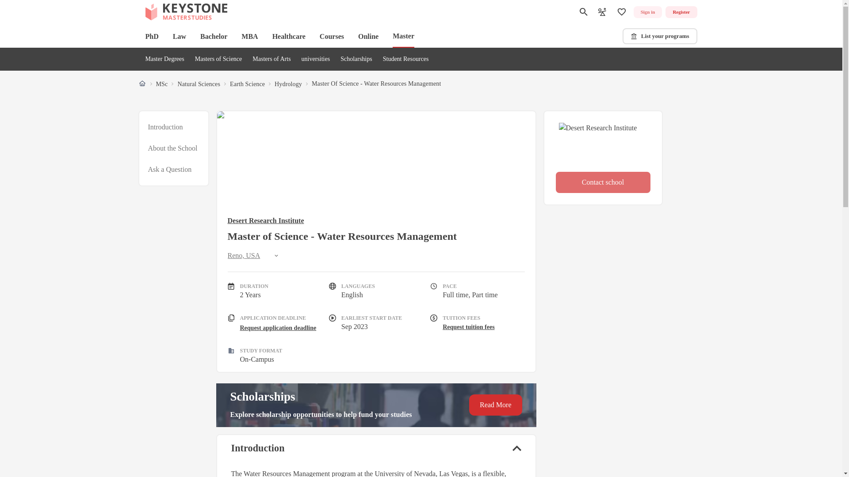 Image resolution: width=849 pixels, height=477 pixels. What do you see at coordinates (368, 36) in the screenshot?
I see `Online` at bounding box center [368, 36].